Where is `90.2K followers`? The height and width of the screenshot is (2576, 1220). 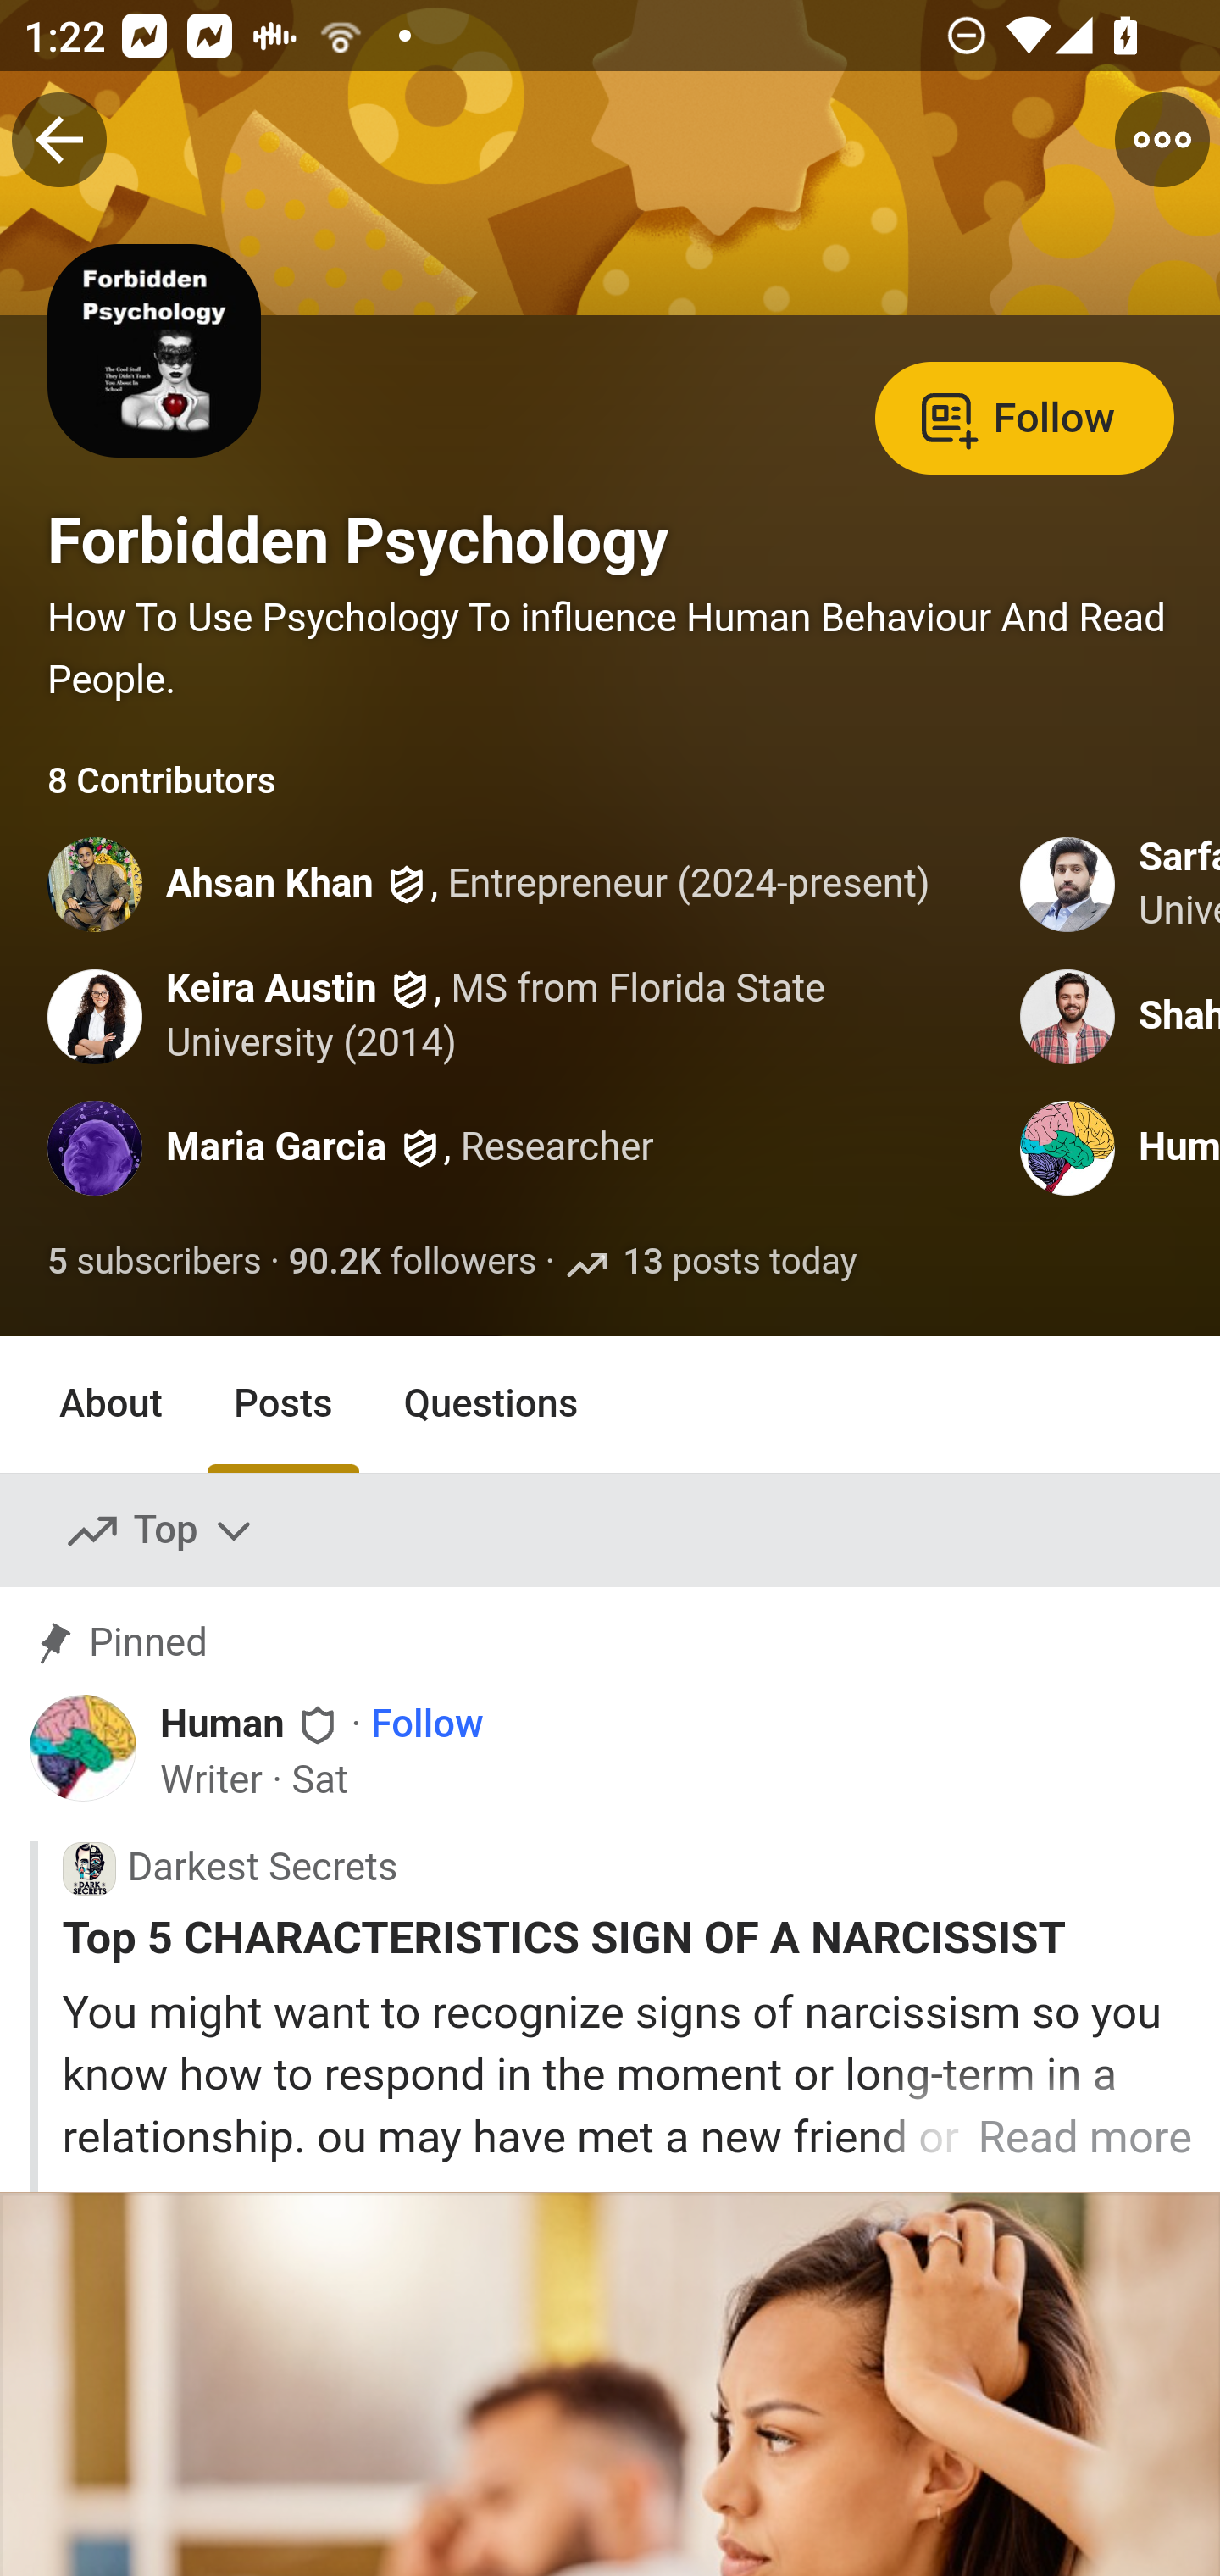
90.2K followers is located at coordinates (413, 1263).